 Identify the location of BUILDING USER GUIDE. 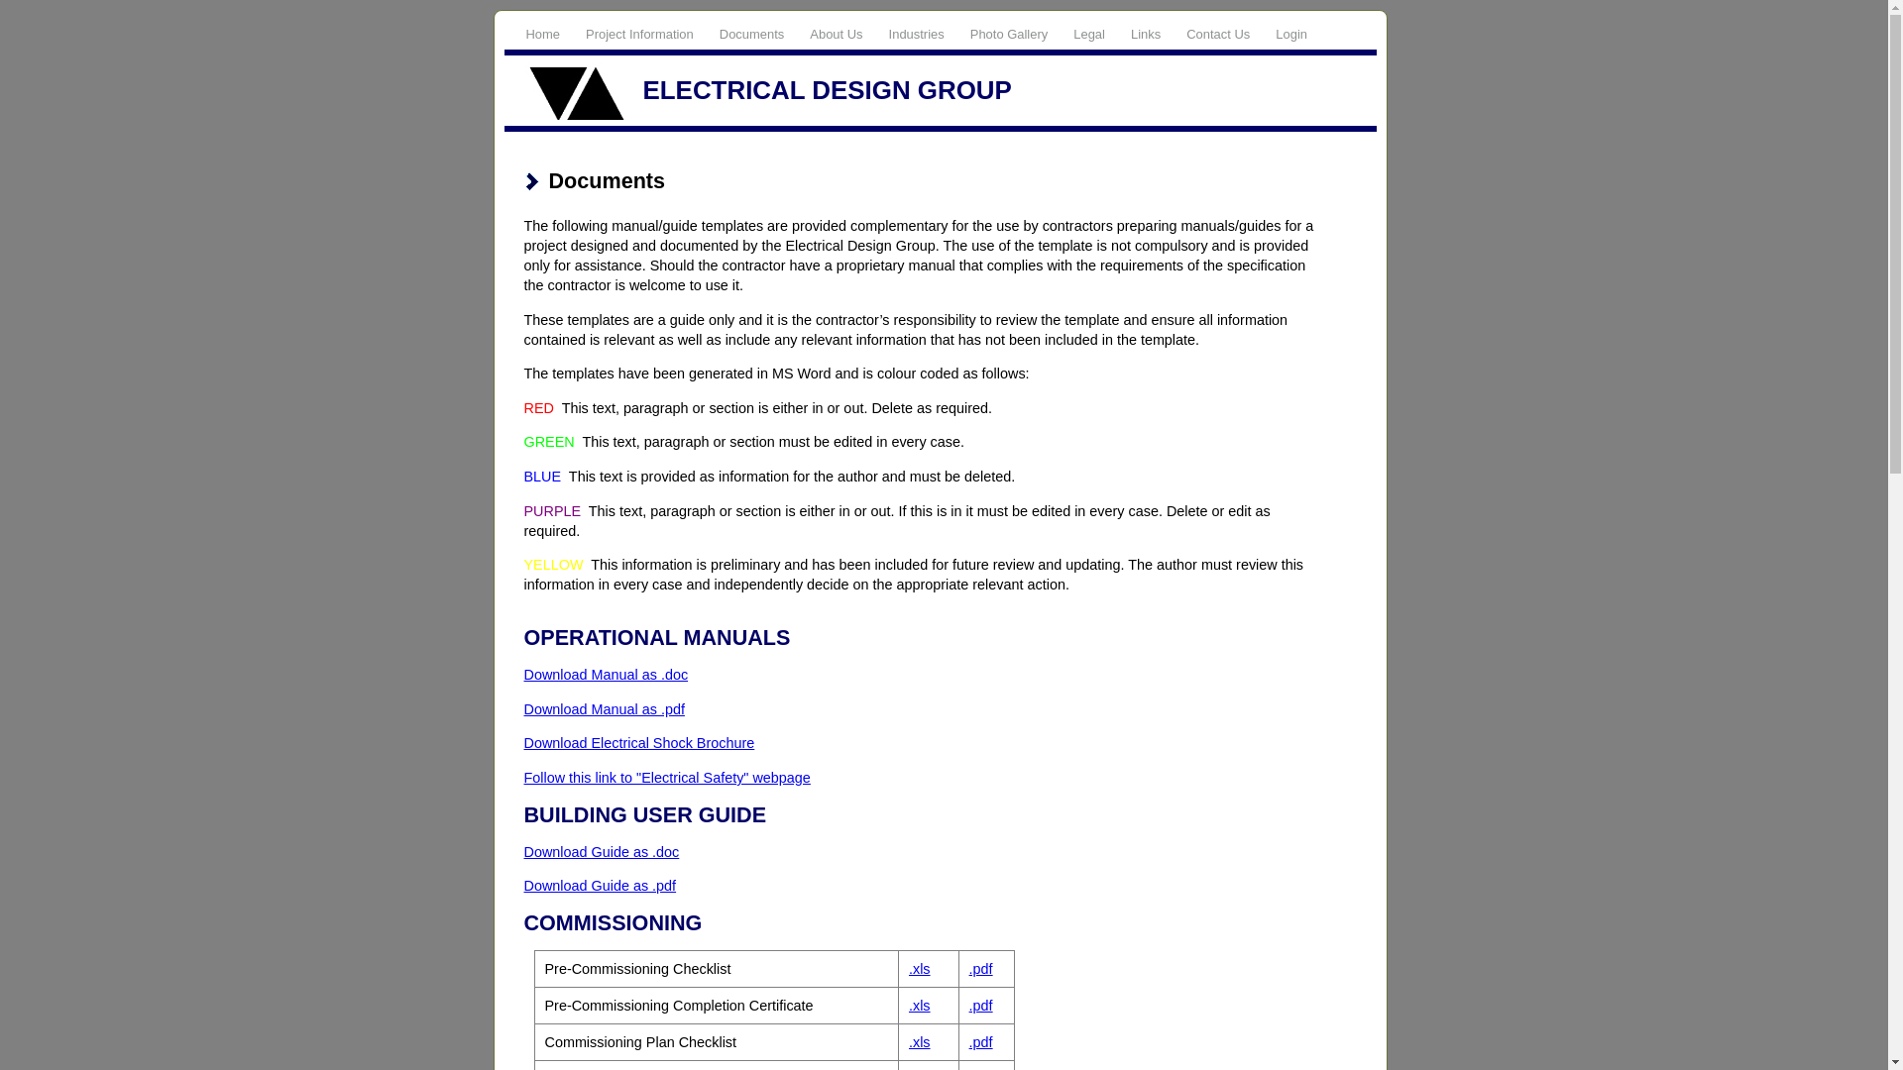
(644, 814).